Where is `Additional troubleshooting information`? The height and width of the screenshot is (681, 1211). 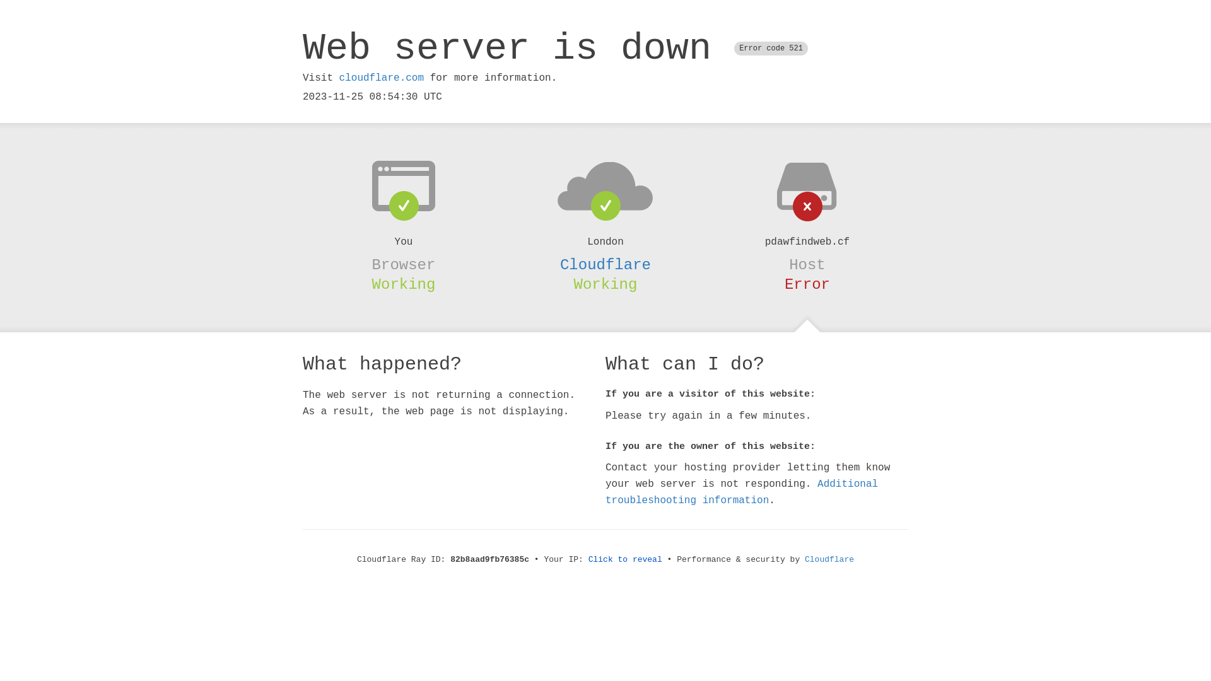
Additional troubleshooting information is located at coordinates (742, 492).